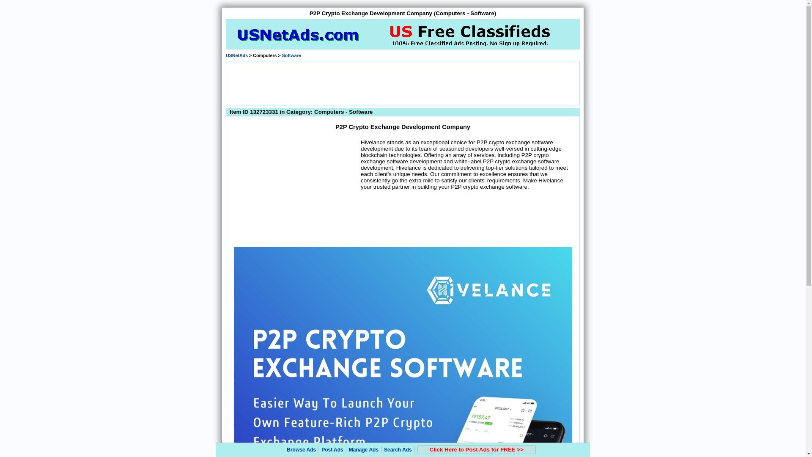 The width and height of the screenshot is (812, 457). Describe the element at coordinates (402, 82) in the screenshot. I see `Advertisement` at that location.